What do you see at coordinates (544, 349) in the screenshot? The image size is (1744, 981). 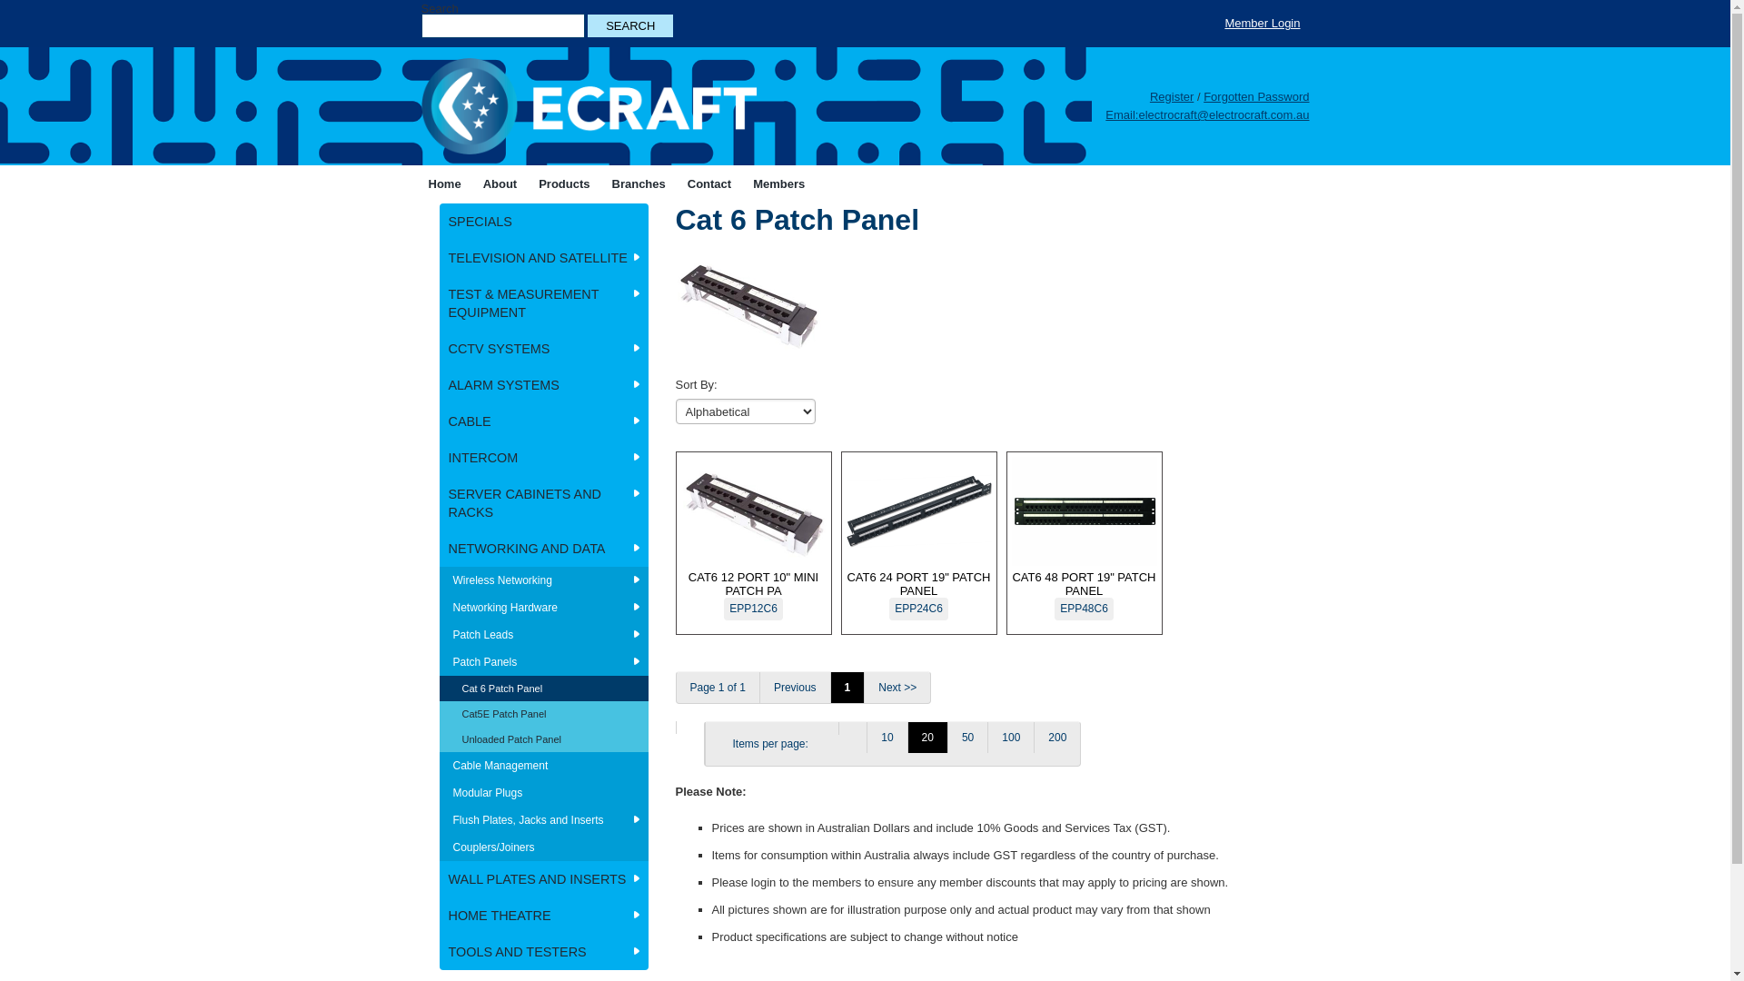 I see `CCTV SYSTEMS` at bounding box center [544, 349].